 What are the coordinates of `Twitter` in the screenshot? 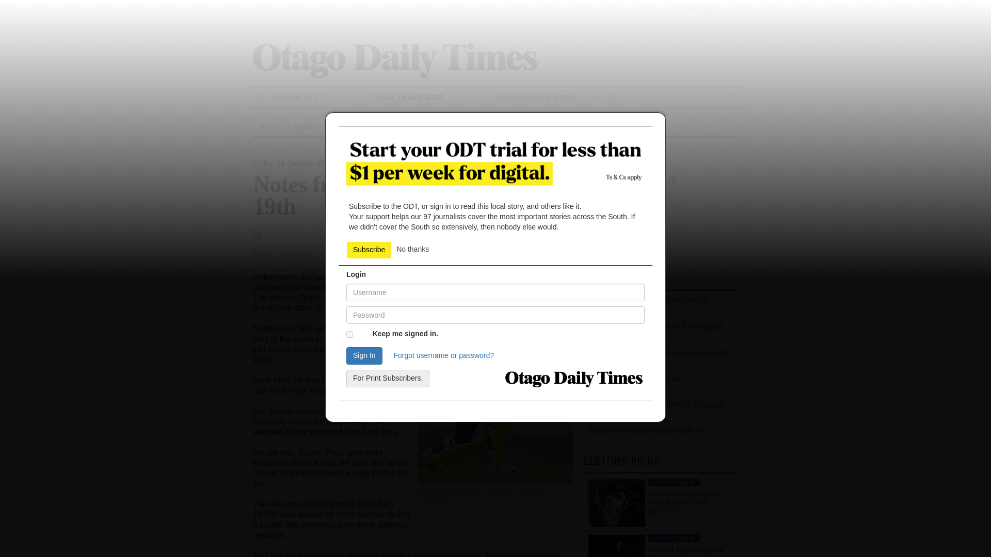 It's located at (548, 231).